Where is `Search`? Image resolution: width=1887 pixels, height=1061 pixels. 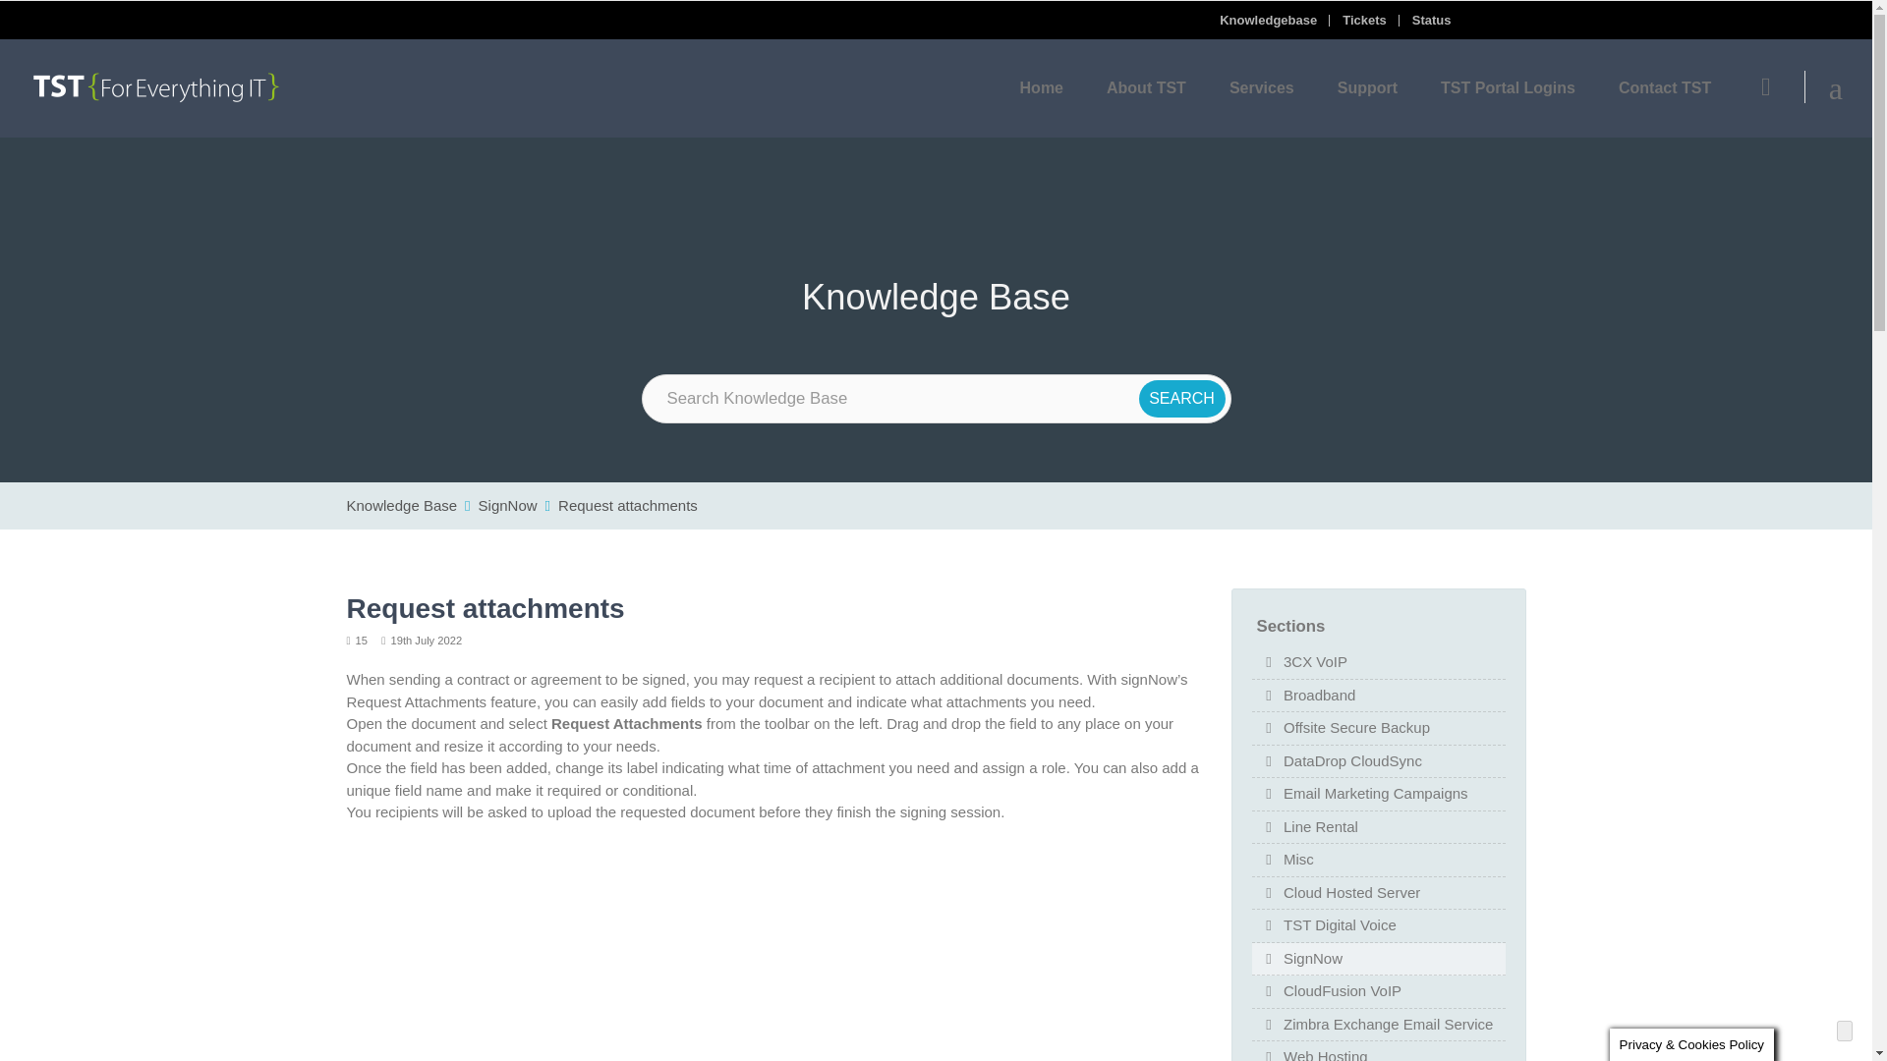
Search is located at coordinates (1181, 399).